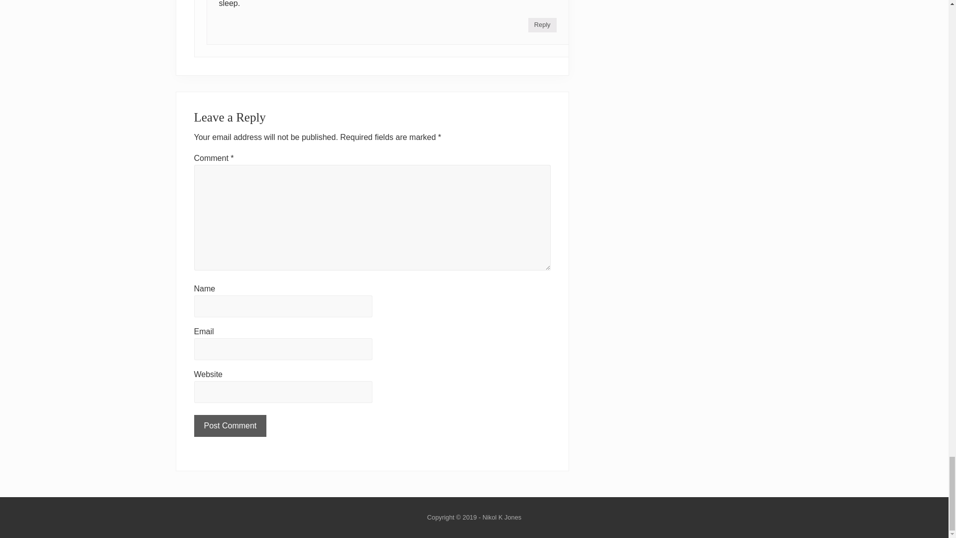 The image size is (956, 538). I want to click on Reply, so click(542, 25).